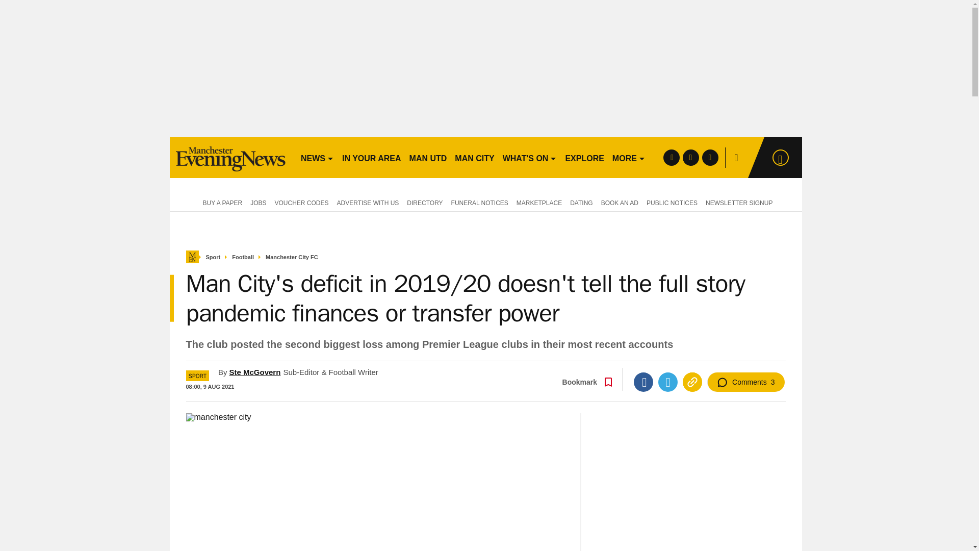  What do you see at coordinates (371, 157) in the screenshot?
I see `IN YOUR AREA` at bounding box center [371, 157].